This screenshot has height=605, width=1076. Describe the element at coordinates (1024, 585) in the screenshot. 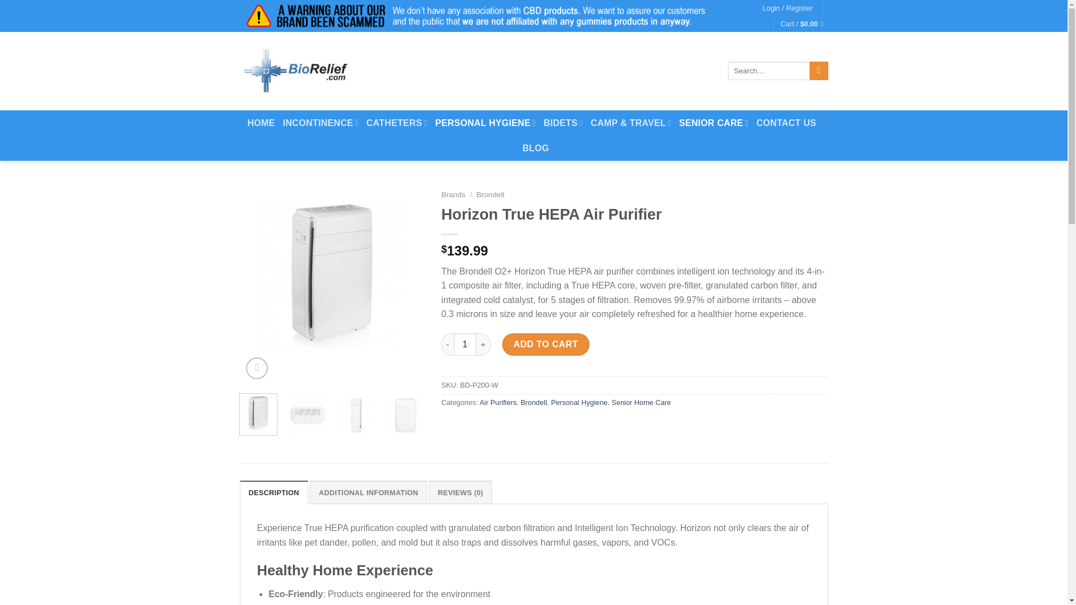

I see `Opens a widget where you can chat to one of our agents` at that location.